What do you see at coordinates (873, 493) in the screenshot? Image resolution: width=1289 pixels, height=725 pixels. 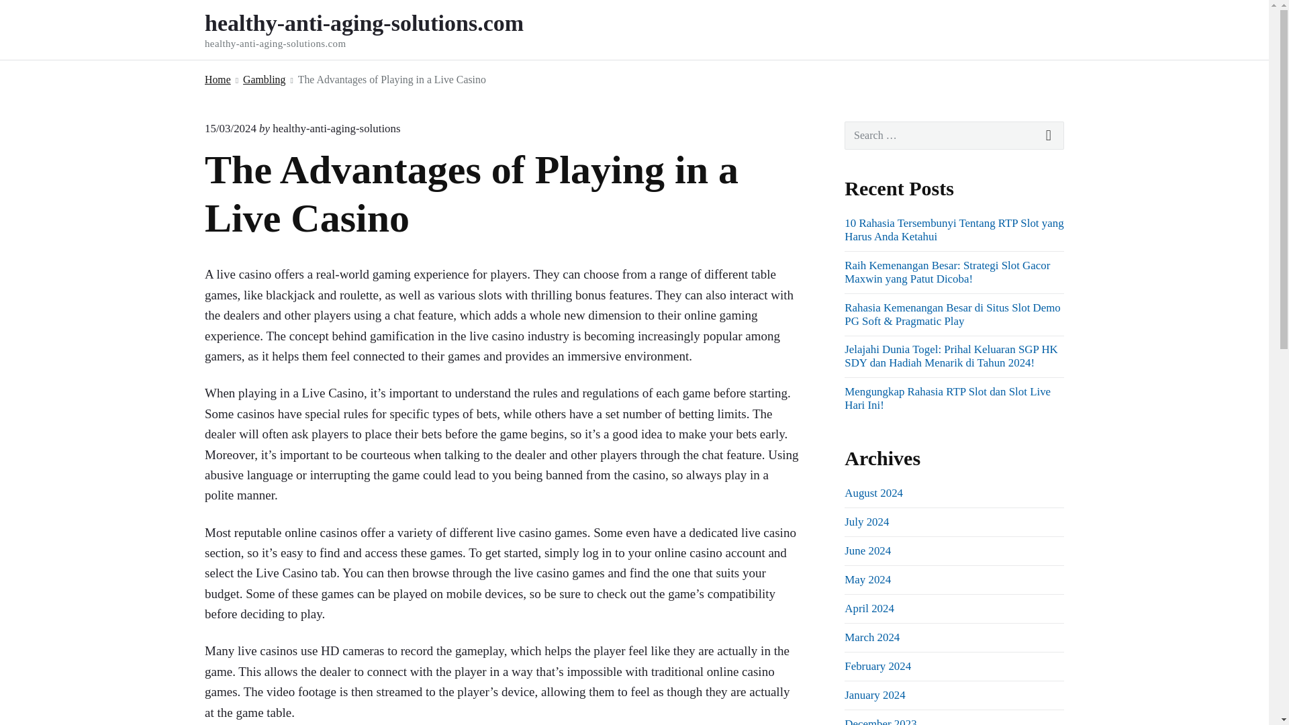 I see `August 2024` at bounding box center [873, 493].